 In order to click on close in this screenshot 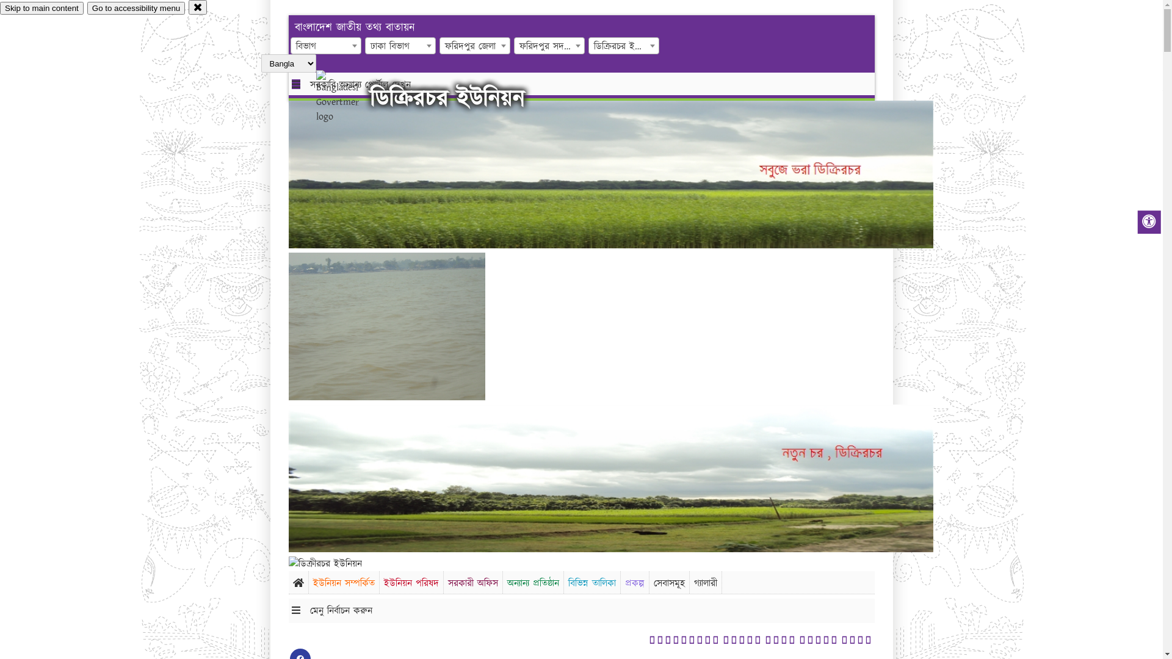, I will do `click(198, 7)`.